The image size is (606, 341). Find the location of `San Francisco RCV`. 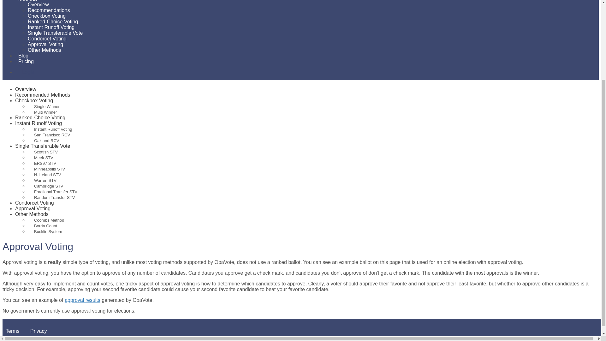

San Francisco RCV is located at coordinates (49, 135).